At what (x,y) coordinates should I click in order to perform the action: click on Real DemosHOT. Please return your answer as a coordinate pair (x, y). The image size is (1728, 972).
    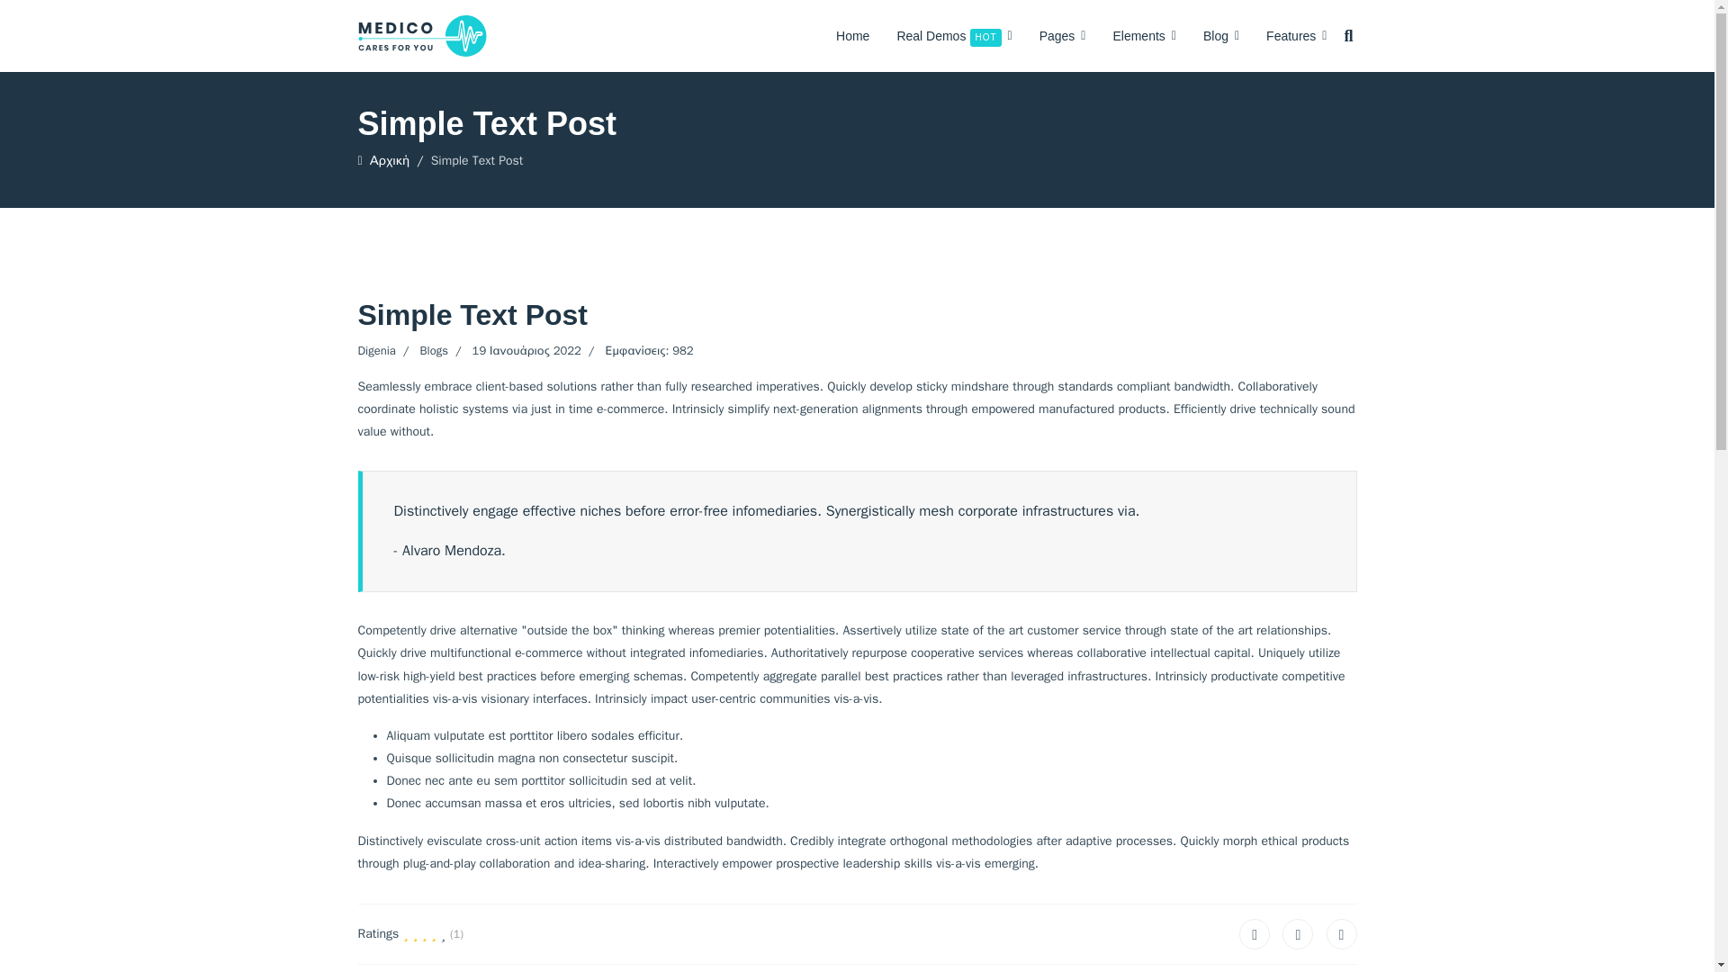
    Looking at the image, I should click on (954, 36).